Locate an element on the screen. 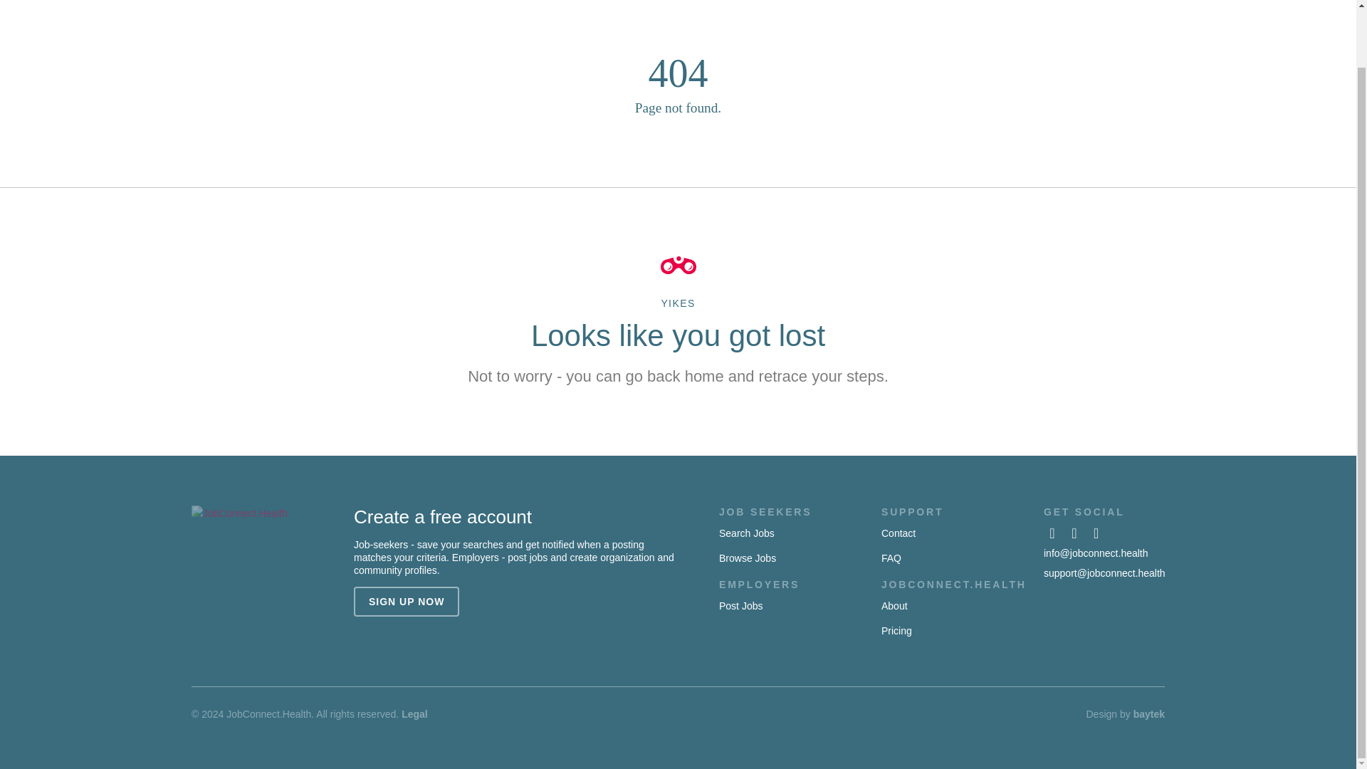  Contact is located at coordinates (899, 533).